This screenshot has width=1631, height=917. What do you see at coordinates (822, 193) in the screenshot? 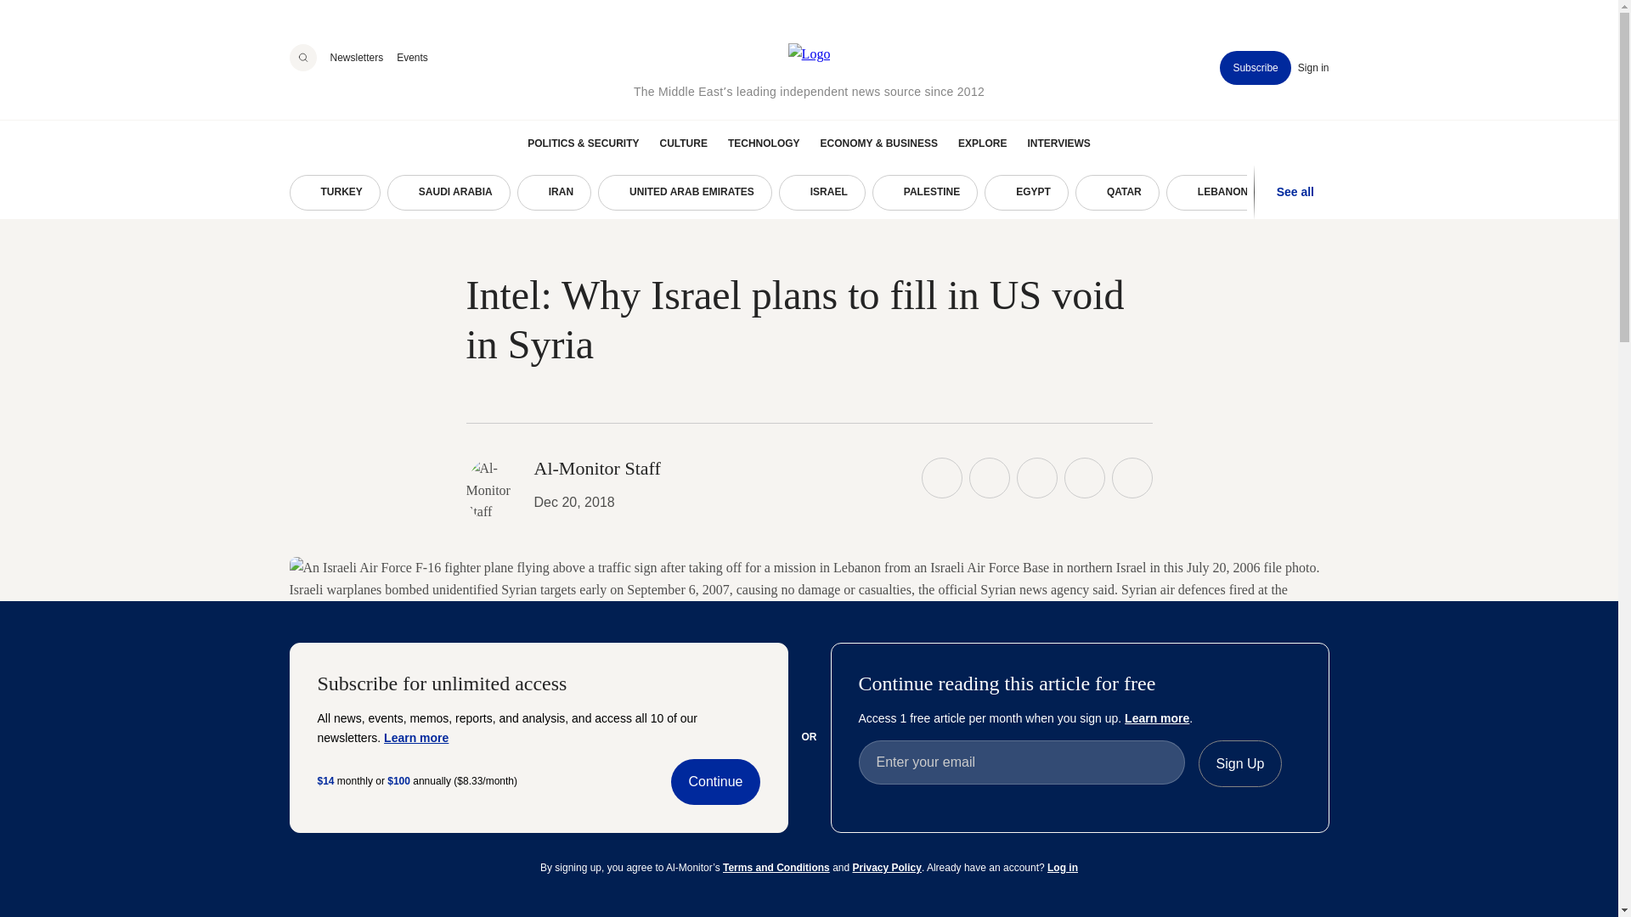
I see `ISRAEL` at bounding box center [822, 193].